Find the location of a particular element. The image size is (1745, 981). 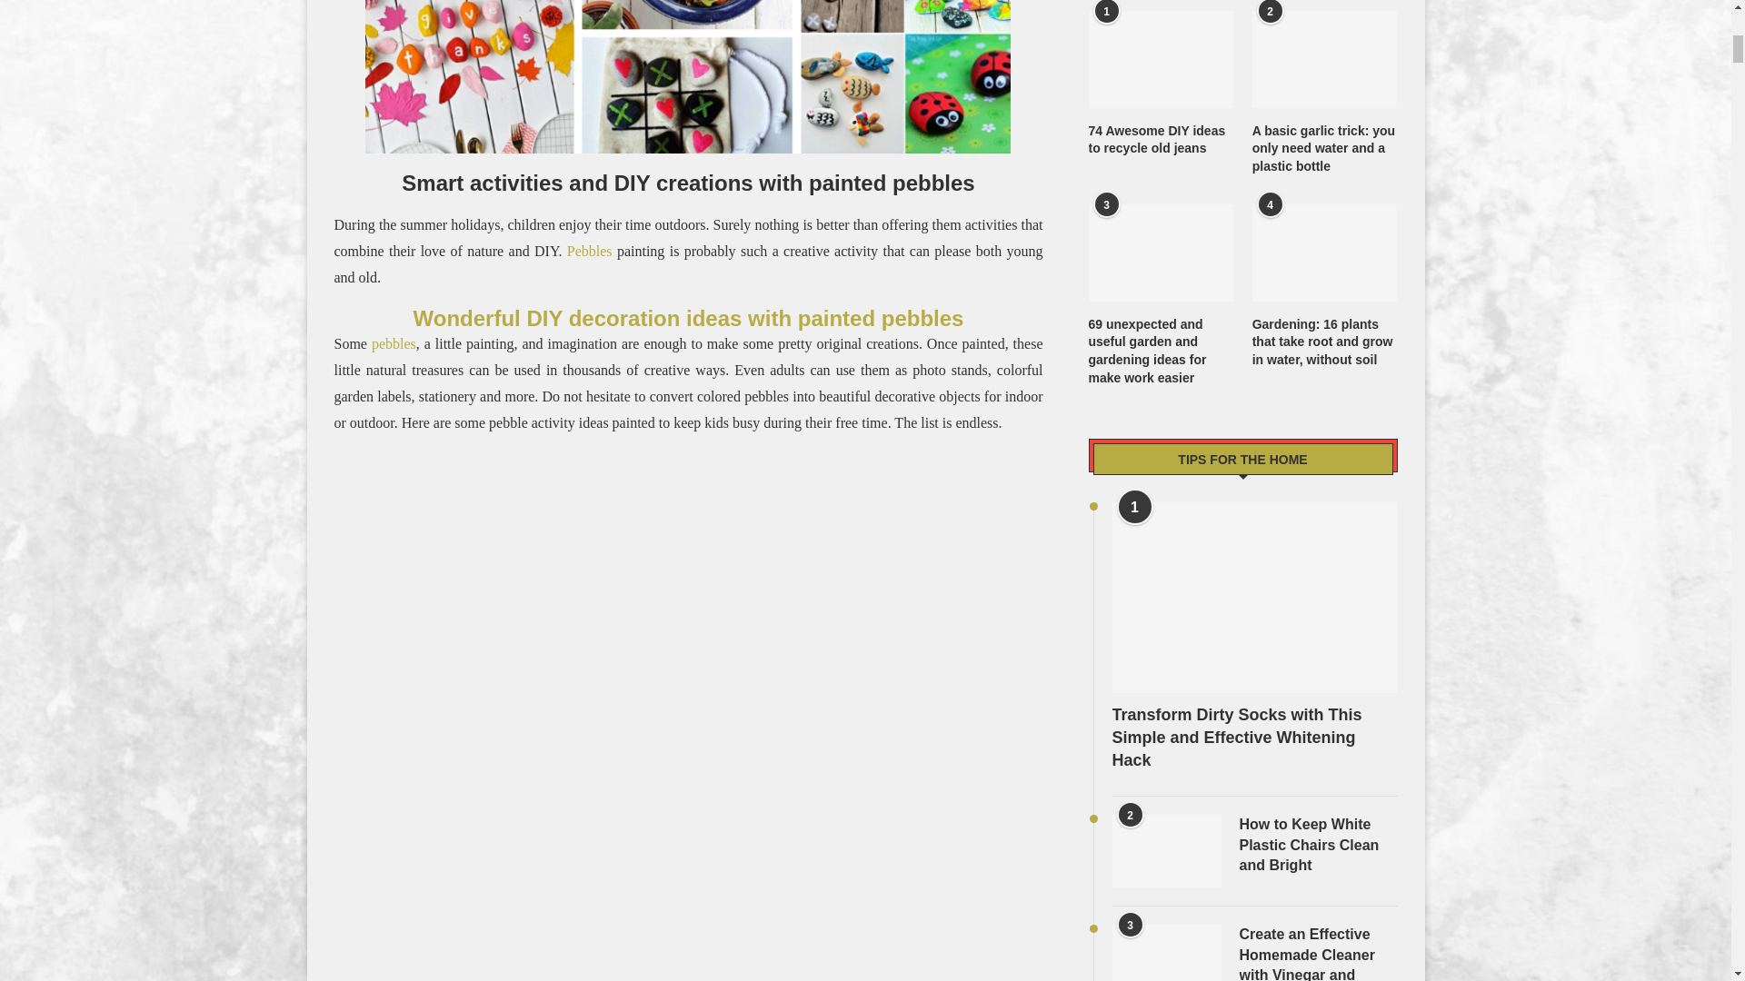

Pebbles is located at coordinates (589, 251).